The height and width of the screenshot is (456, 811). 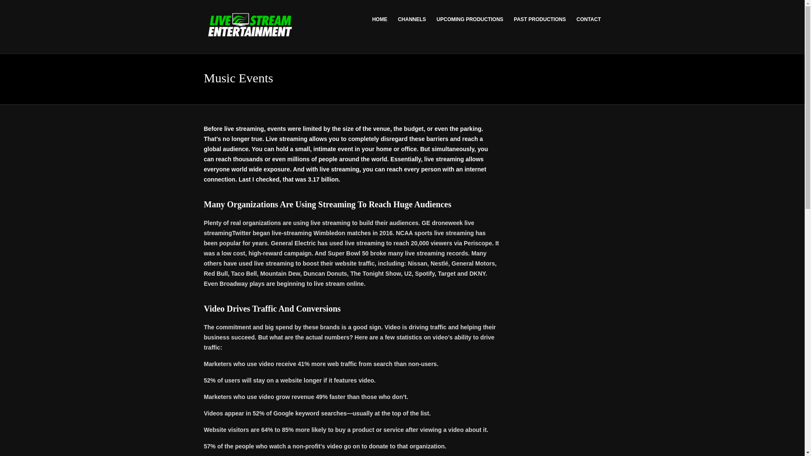 I want to click on CHANNELS, so click(x=413, y=19).